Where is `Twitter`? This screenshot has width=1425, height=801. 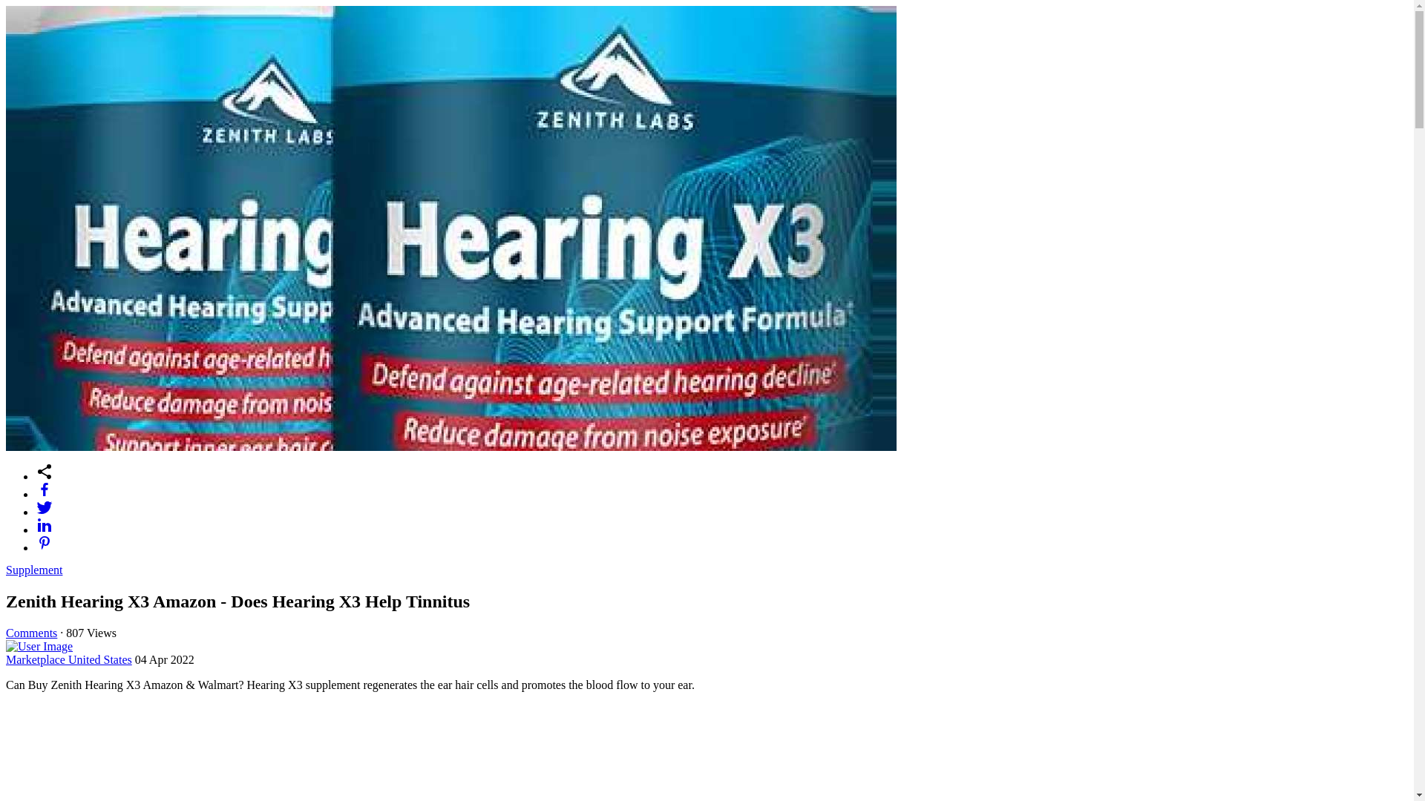
Twitter is located at coordinates (721, 507).